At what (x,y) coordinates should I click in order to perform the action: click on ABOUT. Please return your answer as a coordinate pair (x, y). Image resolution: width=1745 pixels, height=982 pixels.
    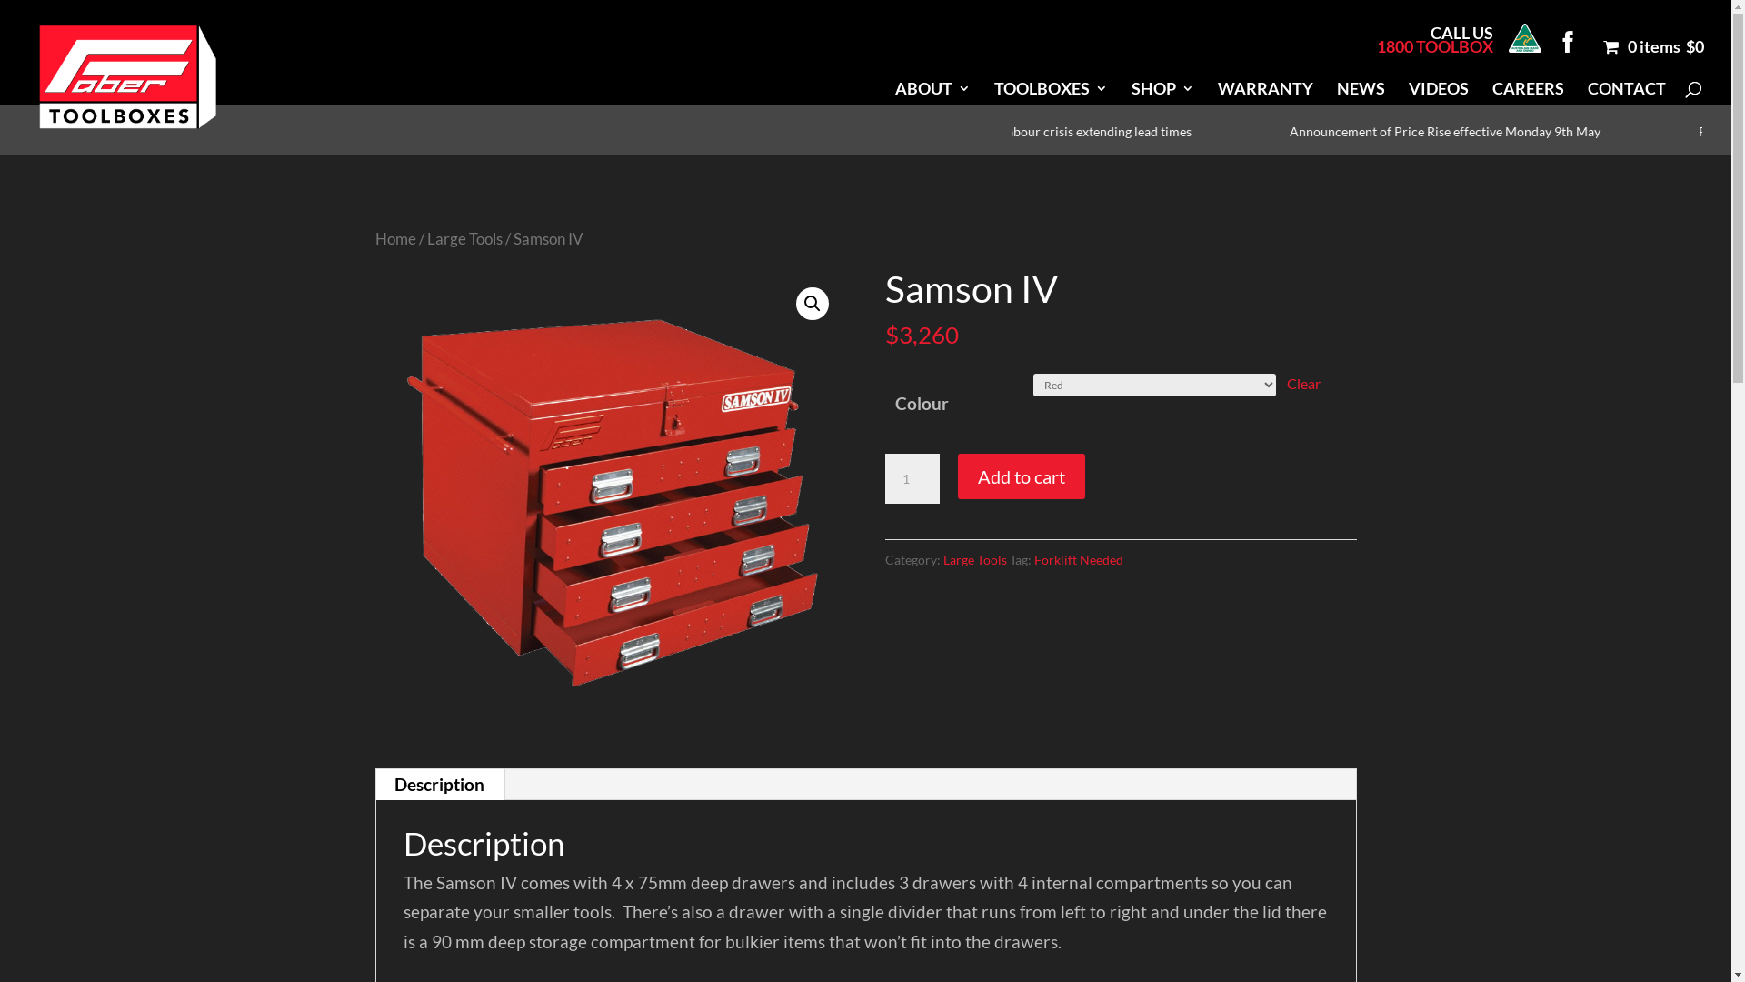
    Looking at the image, I should click on (932, 96).